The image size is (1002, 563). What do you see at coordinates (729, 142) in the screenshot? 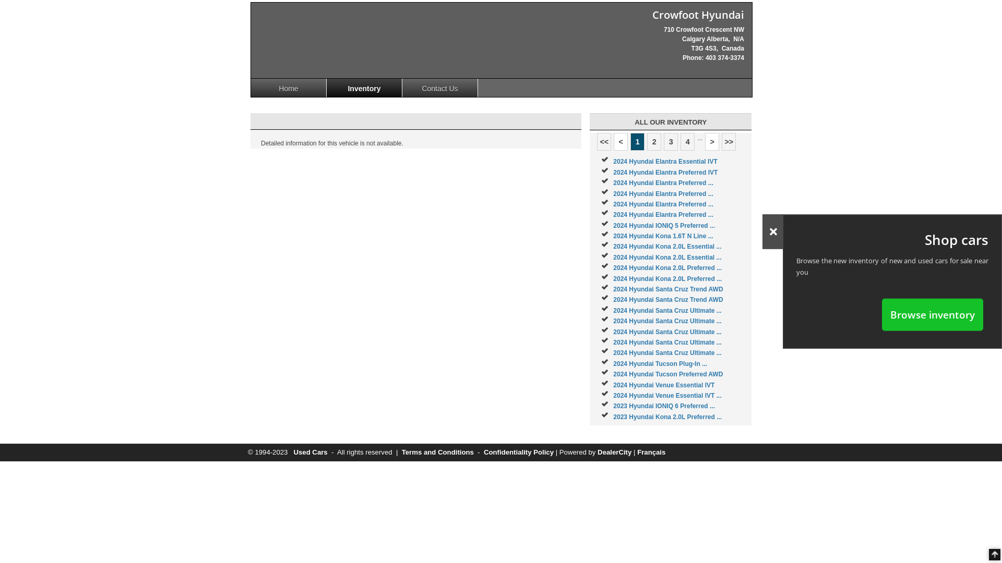
I see `>>` at bounding box center [729, 142].